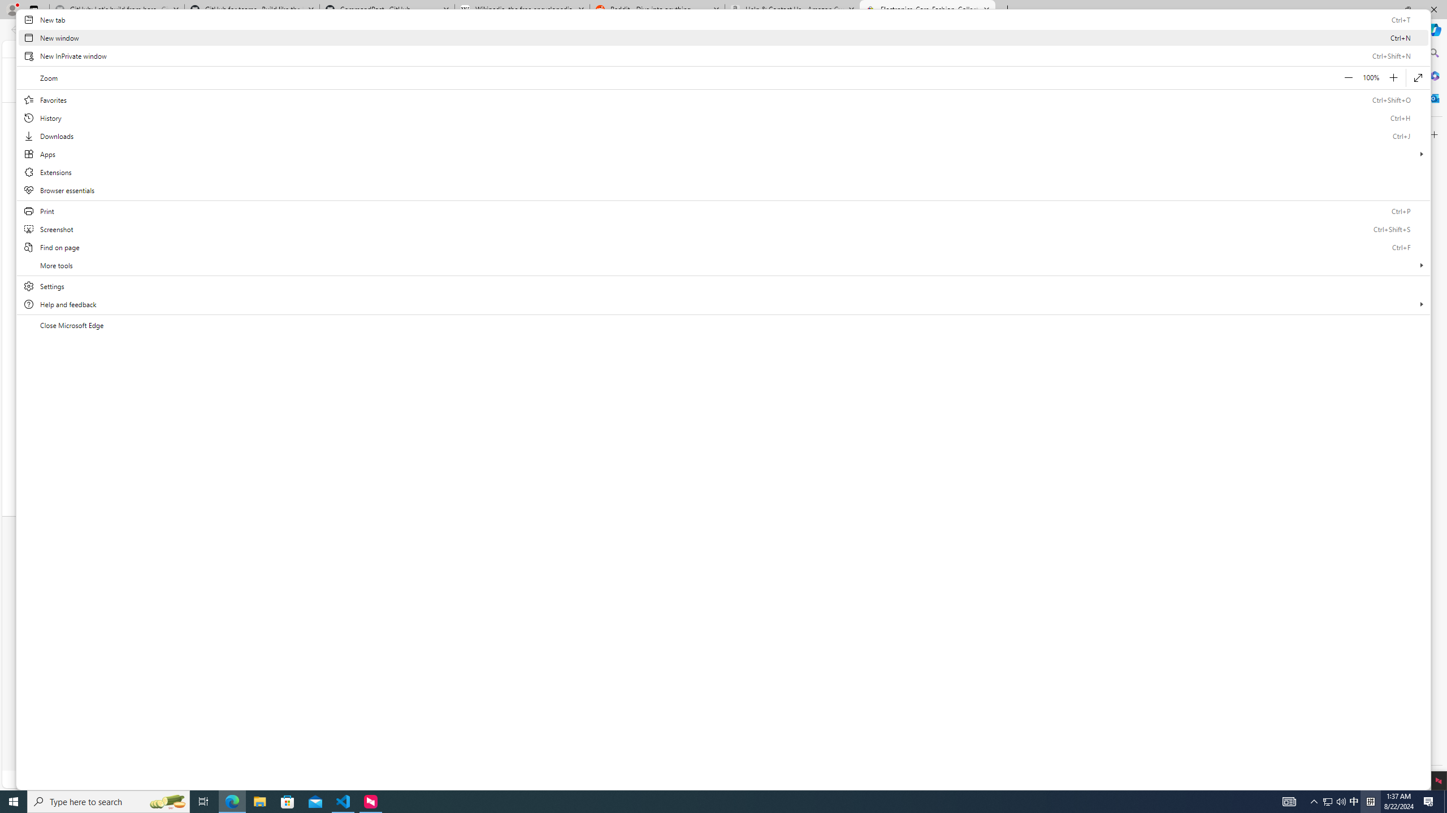 This screenshot has height=813, width=1447. I want to click on Developers, so click(554, 633).